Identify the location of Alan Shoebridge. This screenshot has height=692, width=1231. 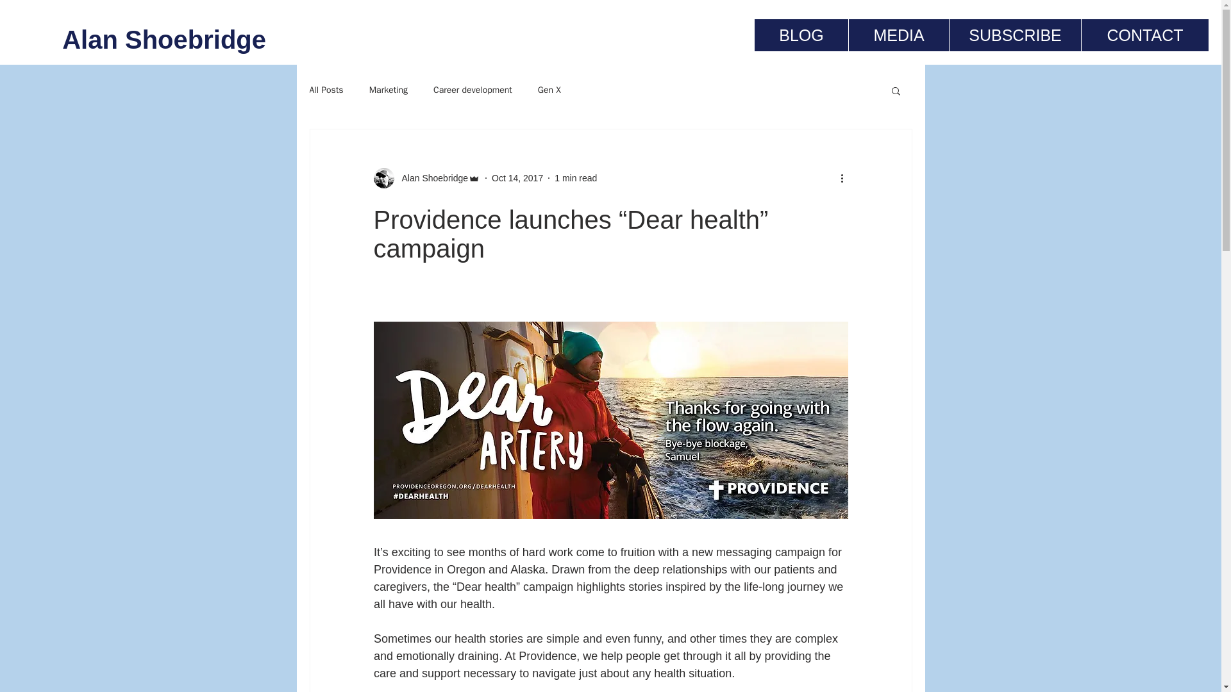
(138, 40).